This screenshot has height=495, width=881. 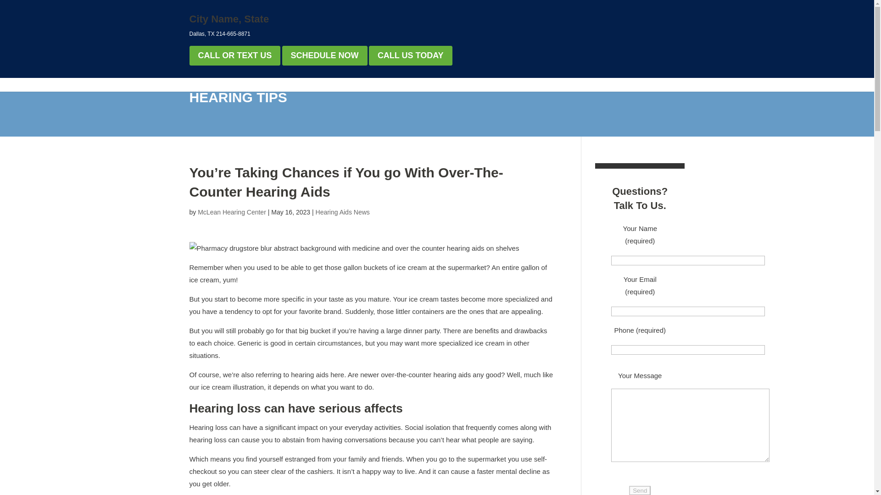 What do you see at coordinates (229, 31) in the screenshot?
I see `McLean Hearing Center` at bounding box center [229, 31].